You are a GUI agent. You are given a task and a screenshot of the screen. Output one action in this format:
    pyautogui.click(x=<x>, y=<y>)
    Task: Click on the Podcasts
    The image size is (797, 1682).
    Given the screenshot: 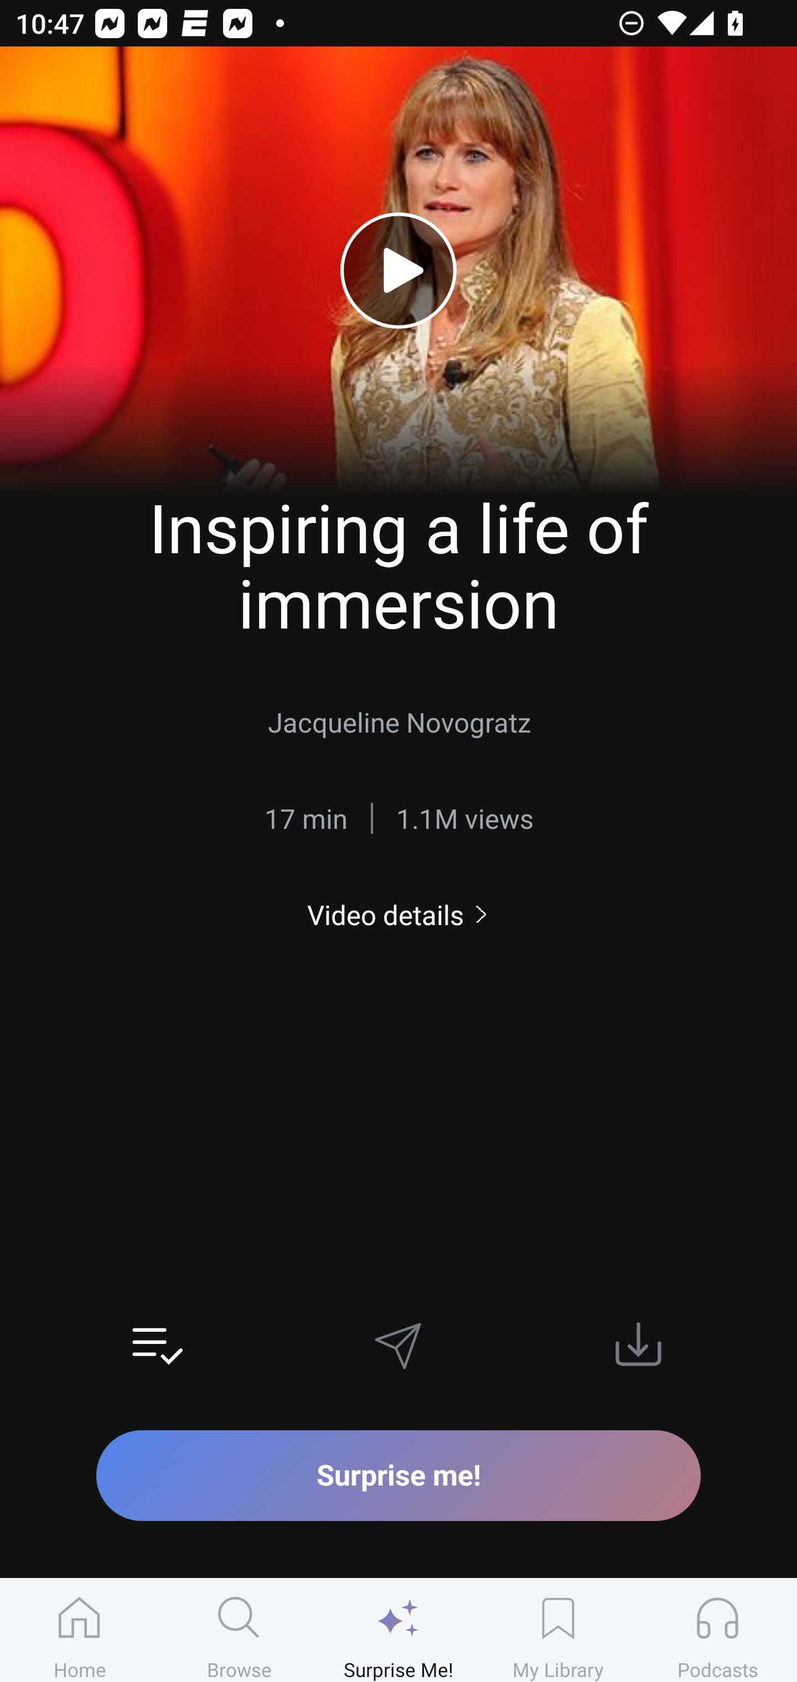 What is the action you would take?
    pyautogui.click(x=717, y=1631)
    